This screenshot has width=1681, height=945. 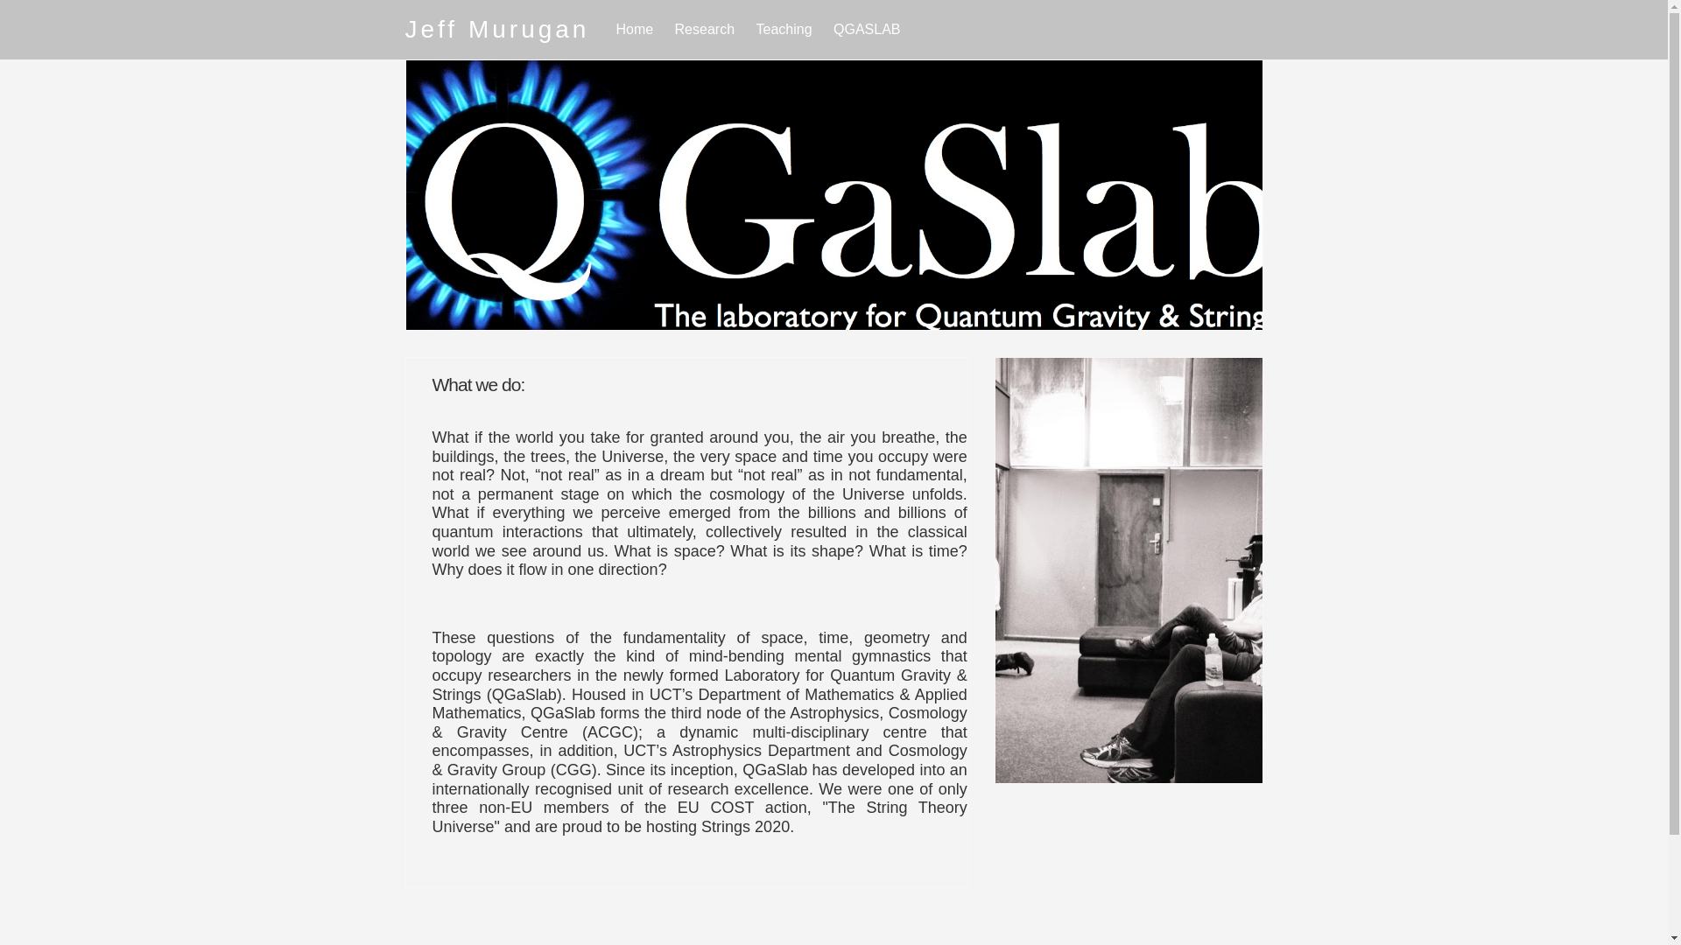 What do you see at coordinates (634, 30) in the screenshot?
I see `Home` at bounding box center [634, 30].